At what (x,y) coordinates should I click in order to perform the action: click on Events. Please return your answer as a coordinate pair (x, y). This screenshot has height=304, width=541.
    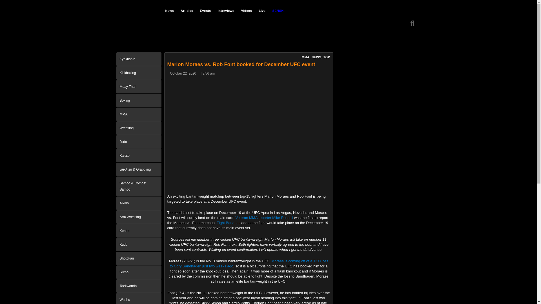
    Looking at the image, I should click on (205, 10).